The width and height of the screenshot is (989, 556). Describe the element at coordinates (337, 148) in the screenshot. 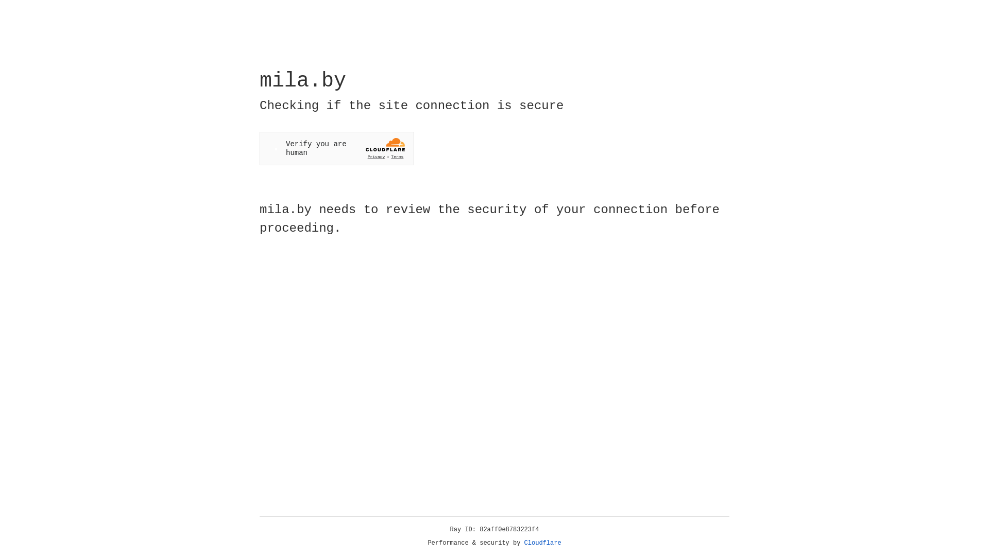

I see `Widget containing a Cloudflare security challenge` at that location.